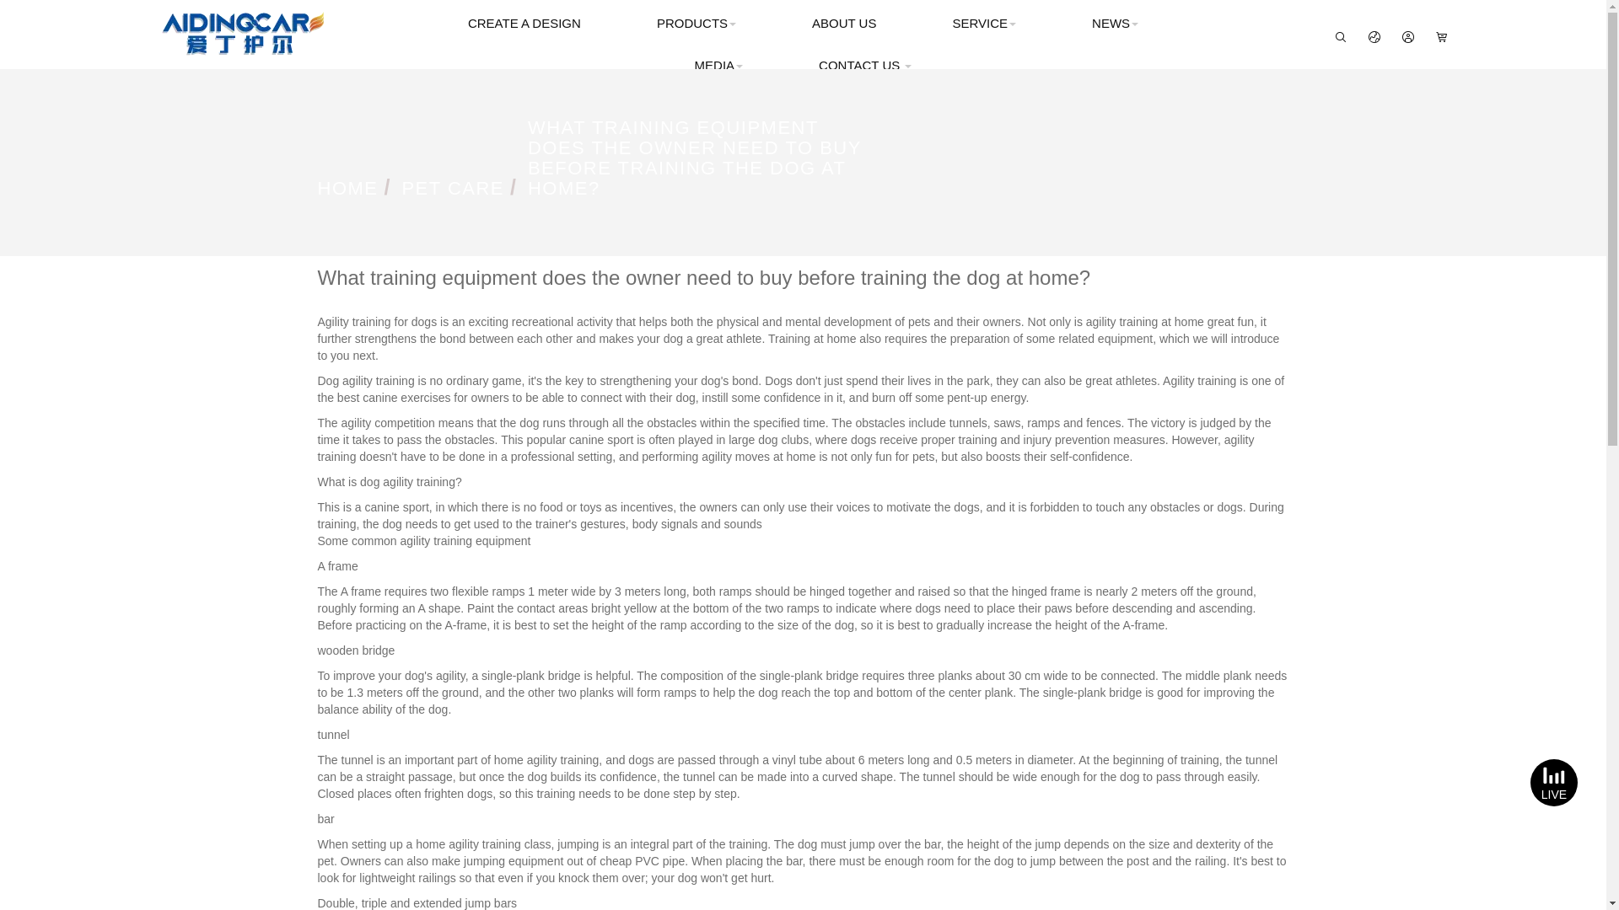 The height and width of the screenshot is (910, 1619). Describe the element at coordinates (696, 24) in the screenshot. I see `PRODUCTS` at that location.